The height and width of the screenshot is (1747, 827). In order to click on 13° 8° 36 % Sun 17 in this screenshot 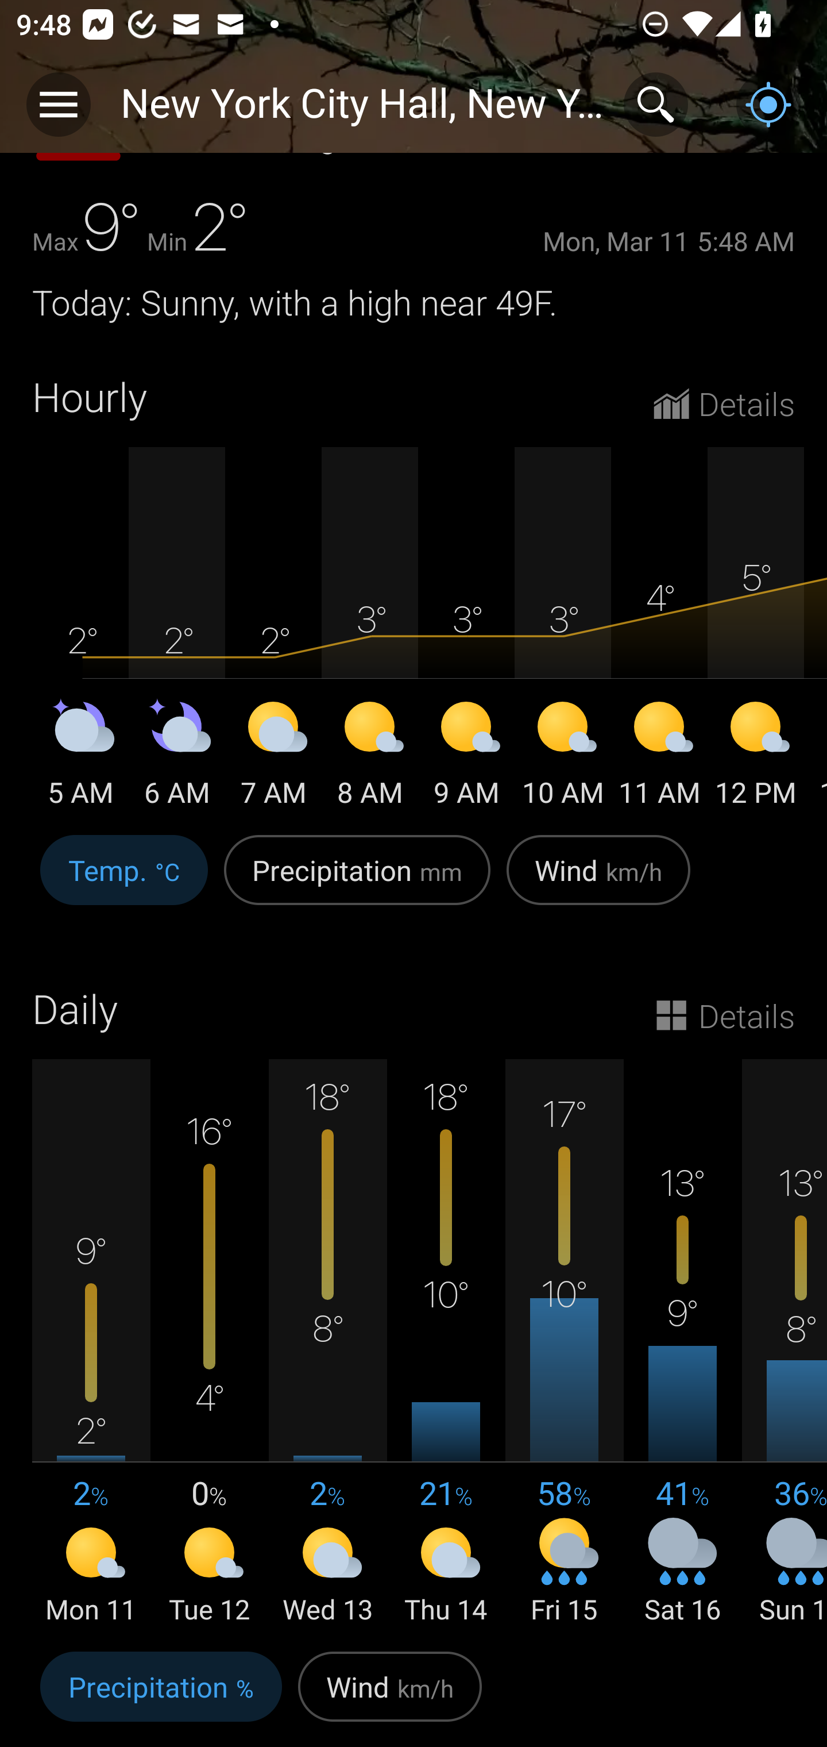, I will do `click(785, 1344)`.